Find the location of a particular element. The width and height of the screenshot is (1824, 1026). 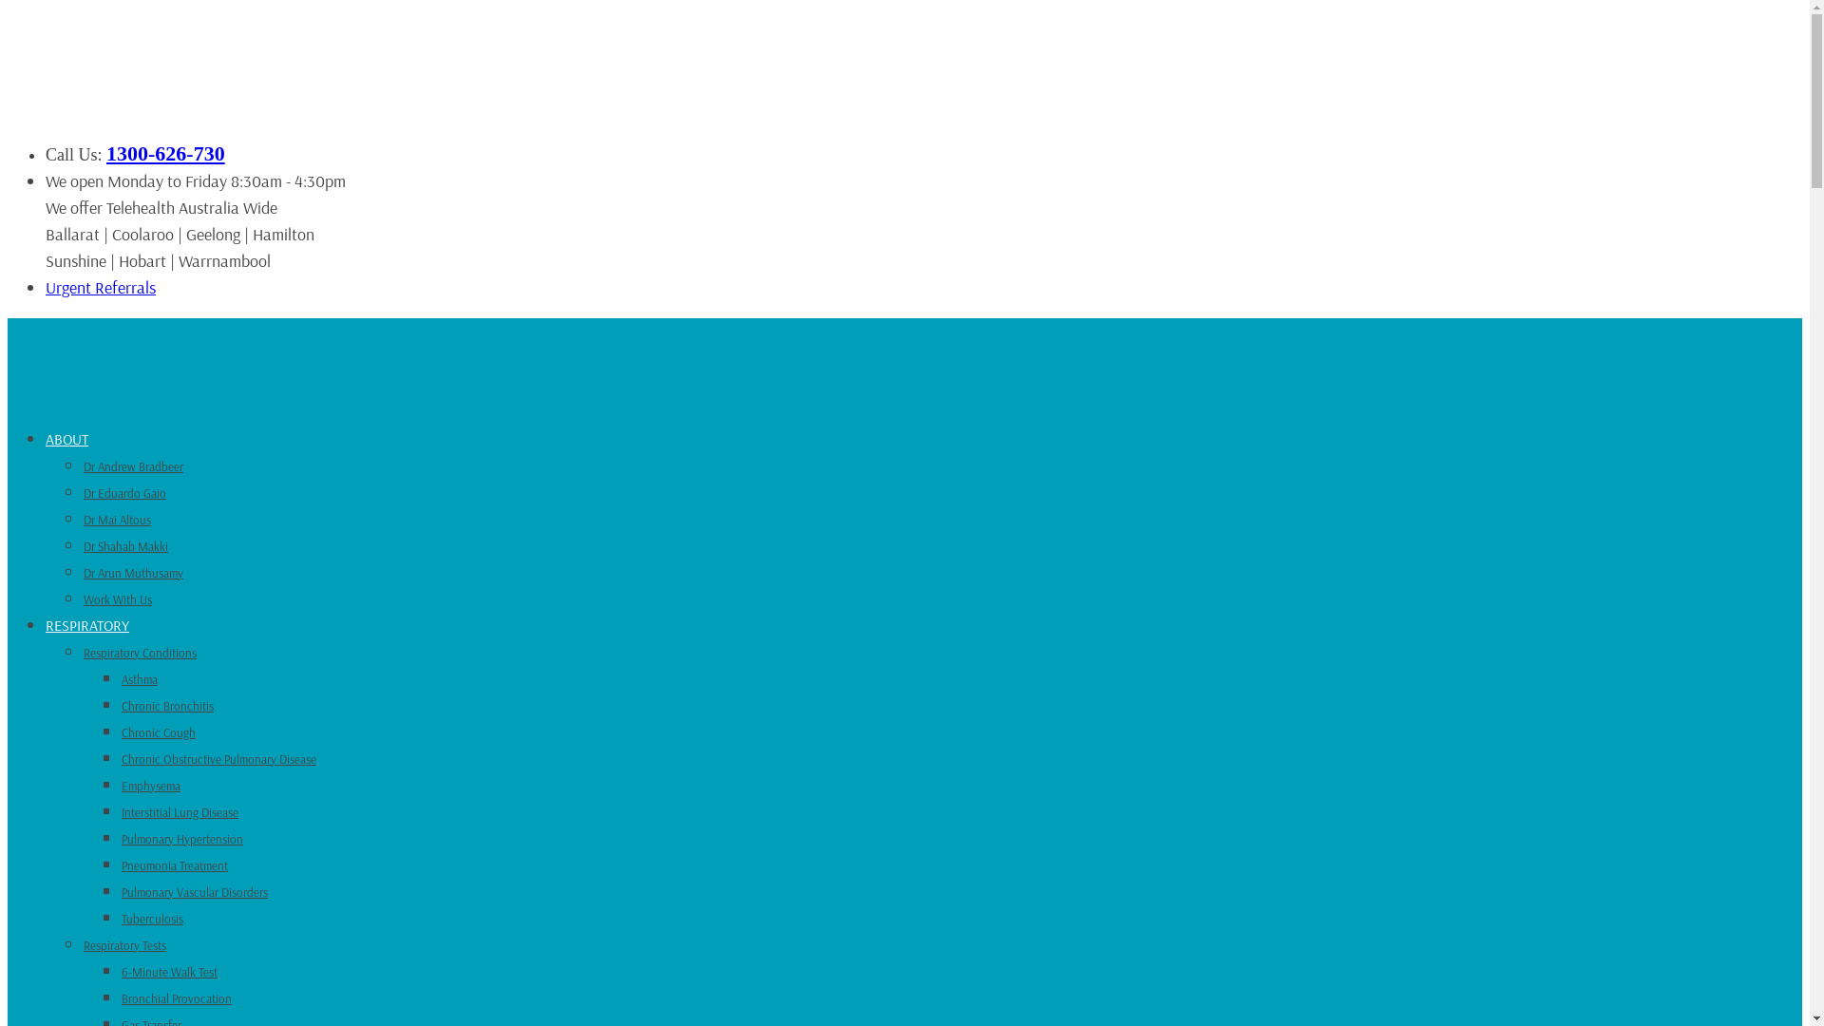

Dr Eduardo Gaio is located at coordinates (125, 493).